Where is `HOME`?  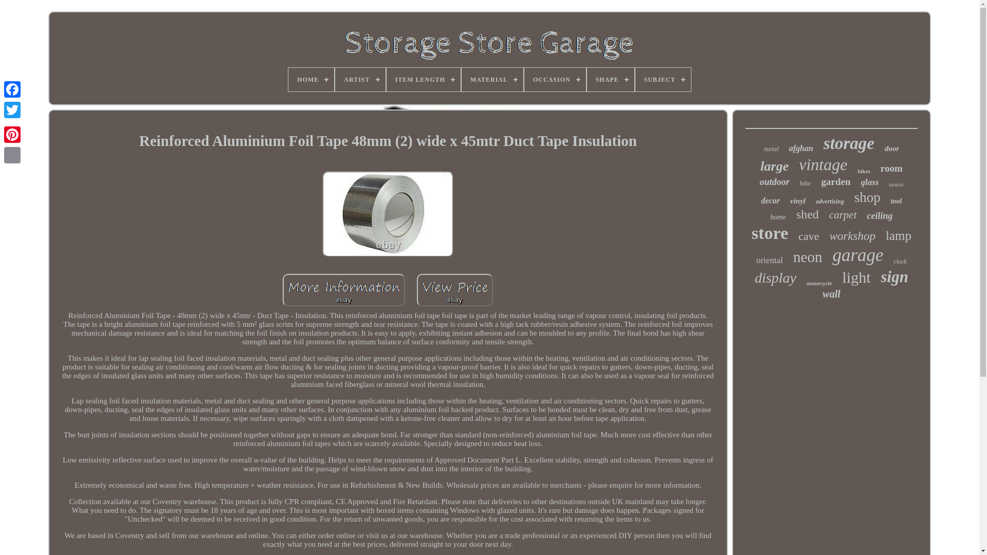 HOME is located at coordinates (311, 79).